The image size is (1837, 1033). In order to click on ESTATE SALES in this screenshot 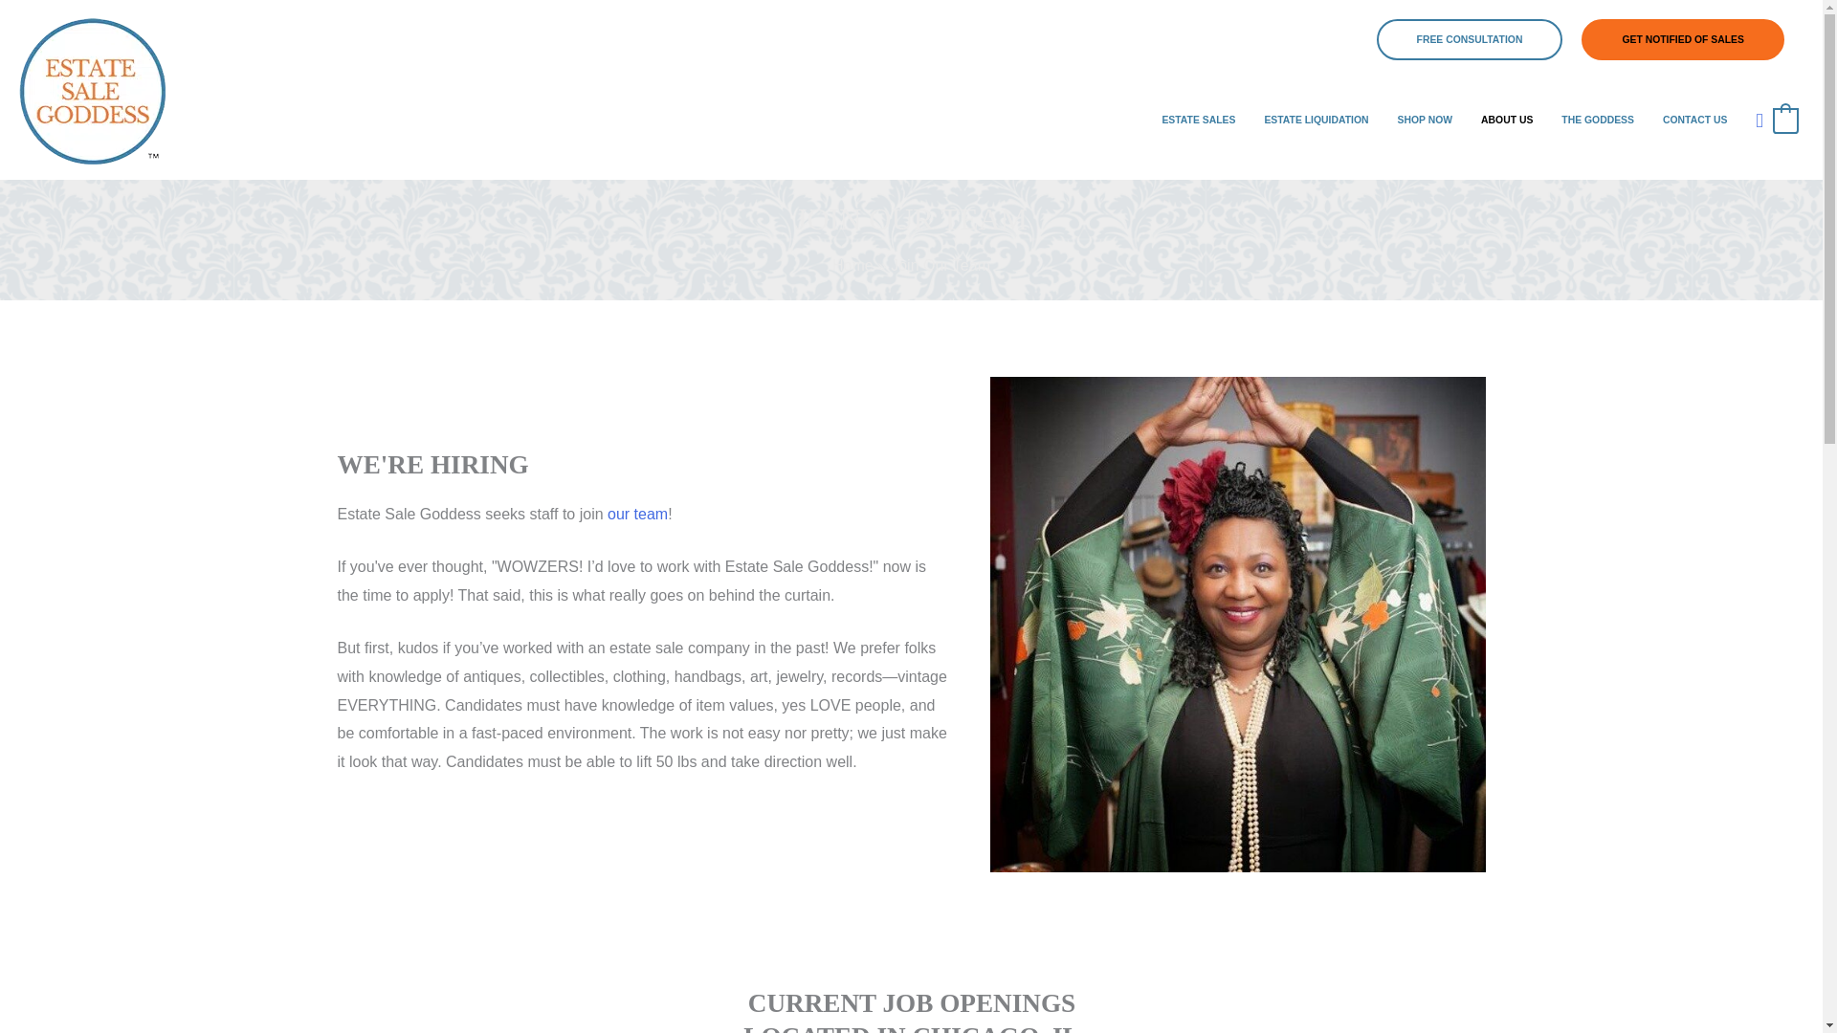, I will do `click(1198, 120)`.